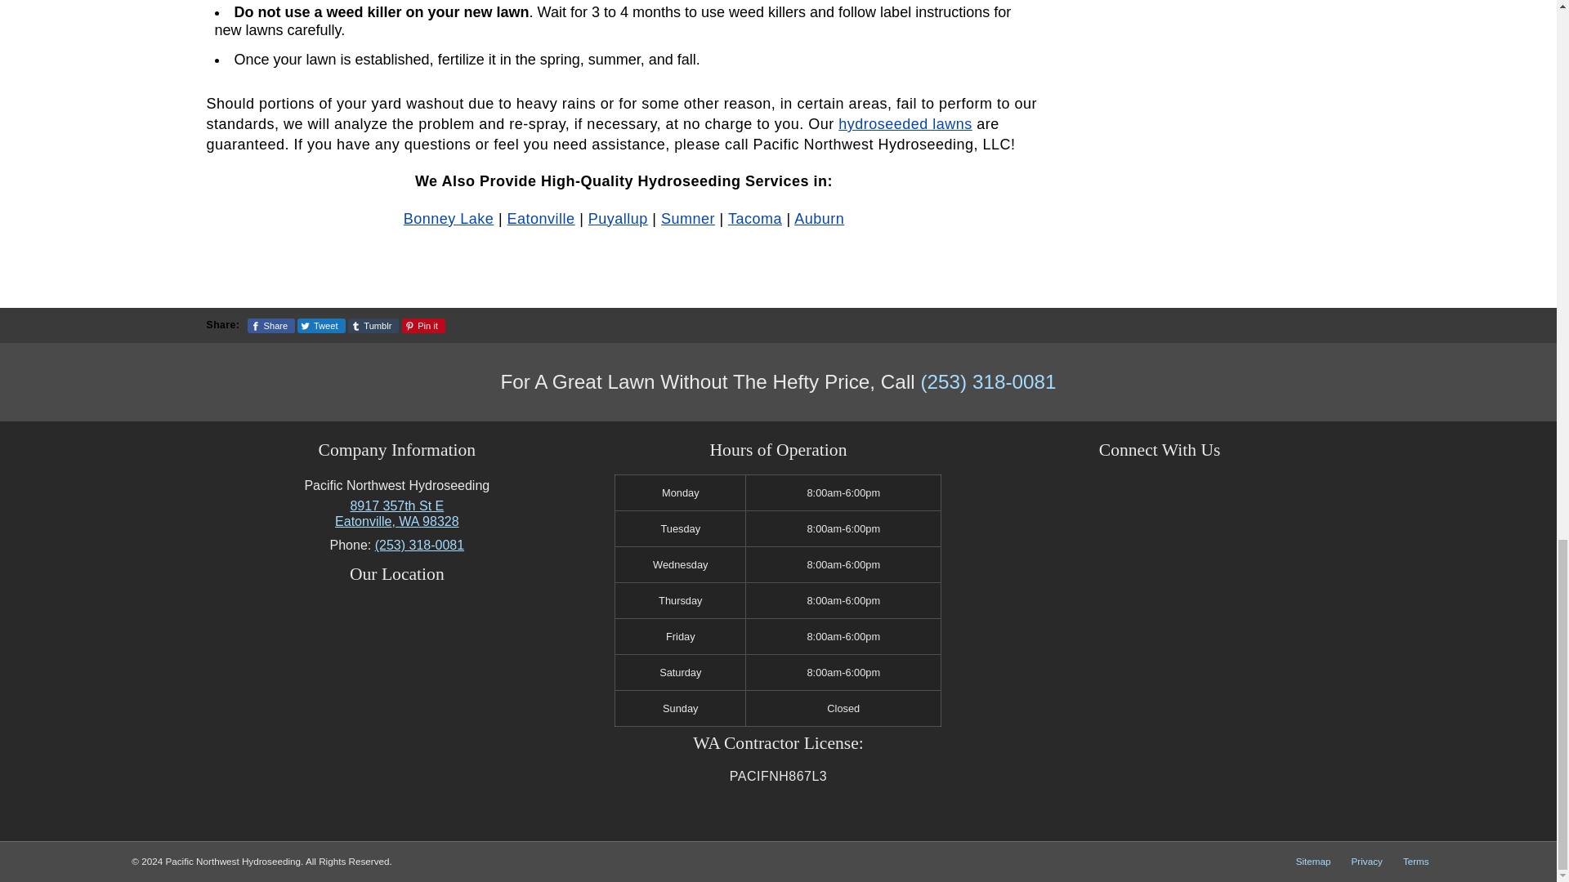 The image size is (1569, 882). I want to click on Tumblr, so click(374, 325).